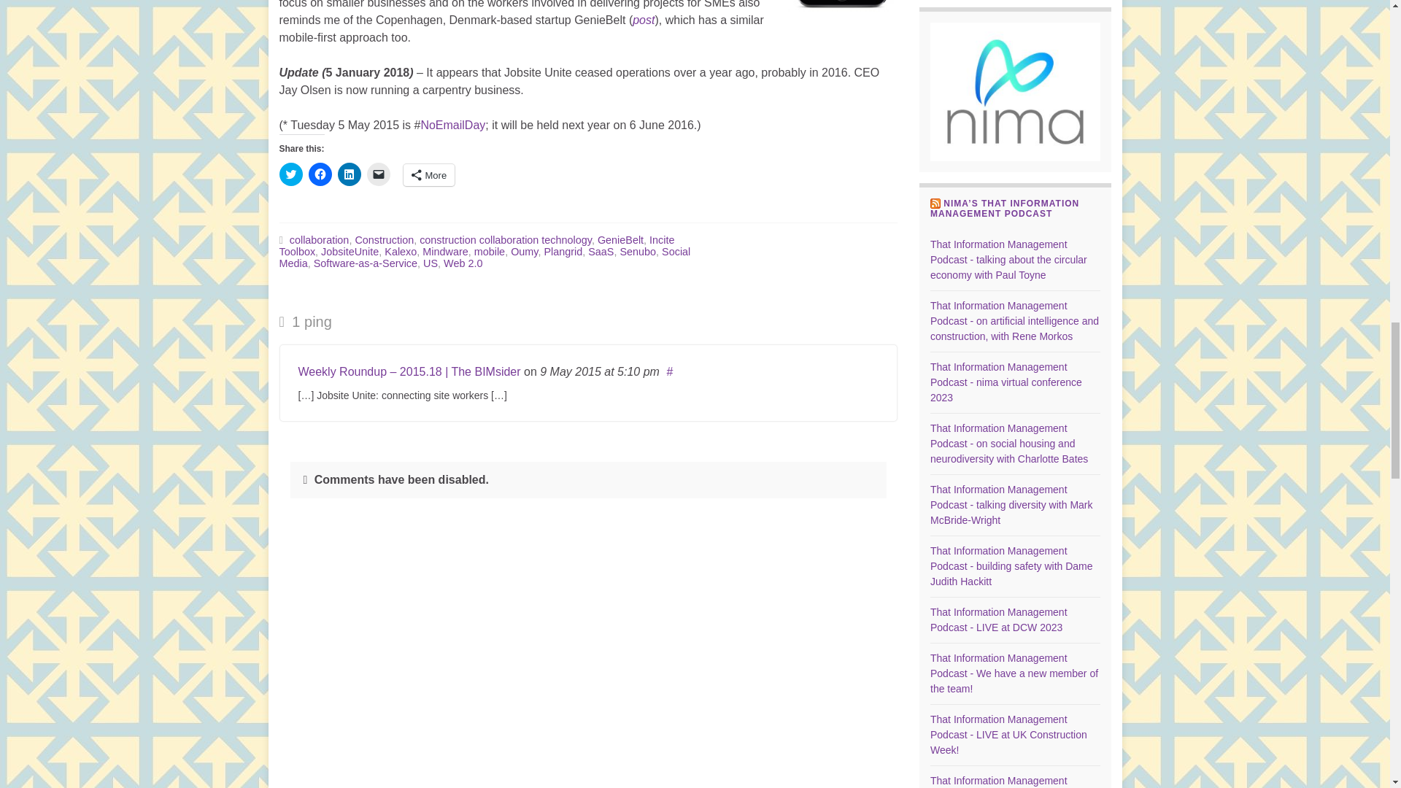 The image size is (1401, 788). I want to click on Click to share on LinkedIn, so click(349, 174).